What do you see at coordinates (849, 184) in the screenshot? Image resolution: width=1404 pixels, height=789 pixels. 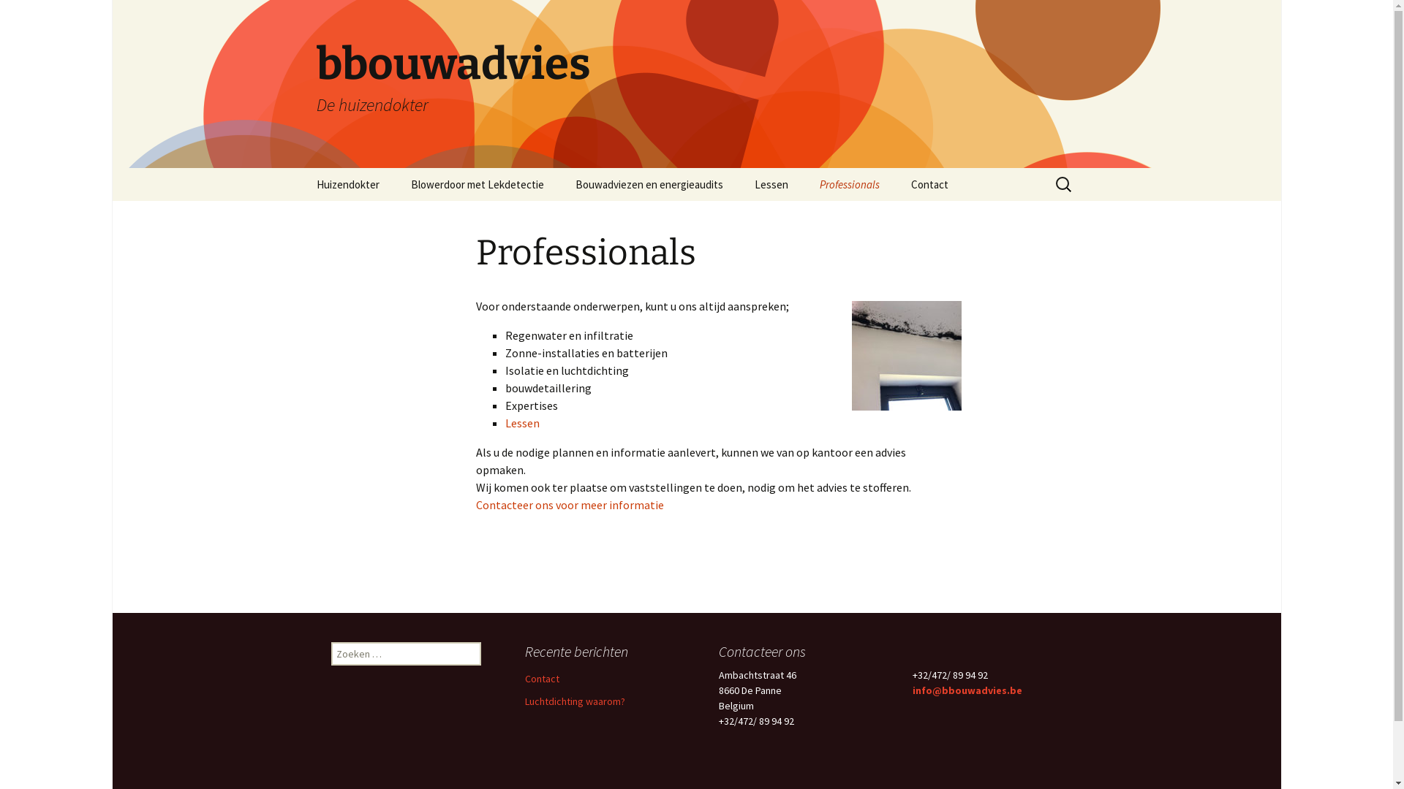 I see `Professionals` at bounding box center [849, 184].